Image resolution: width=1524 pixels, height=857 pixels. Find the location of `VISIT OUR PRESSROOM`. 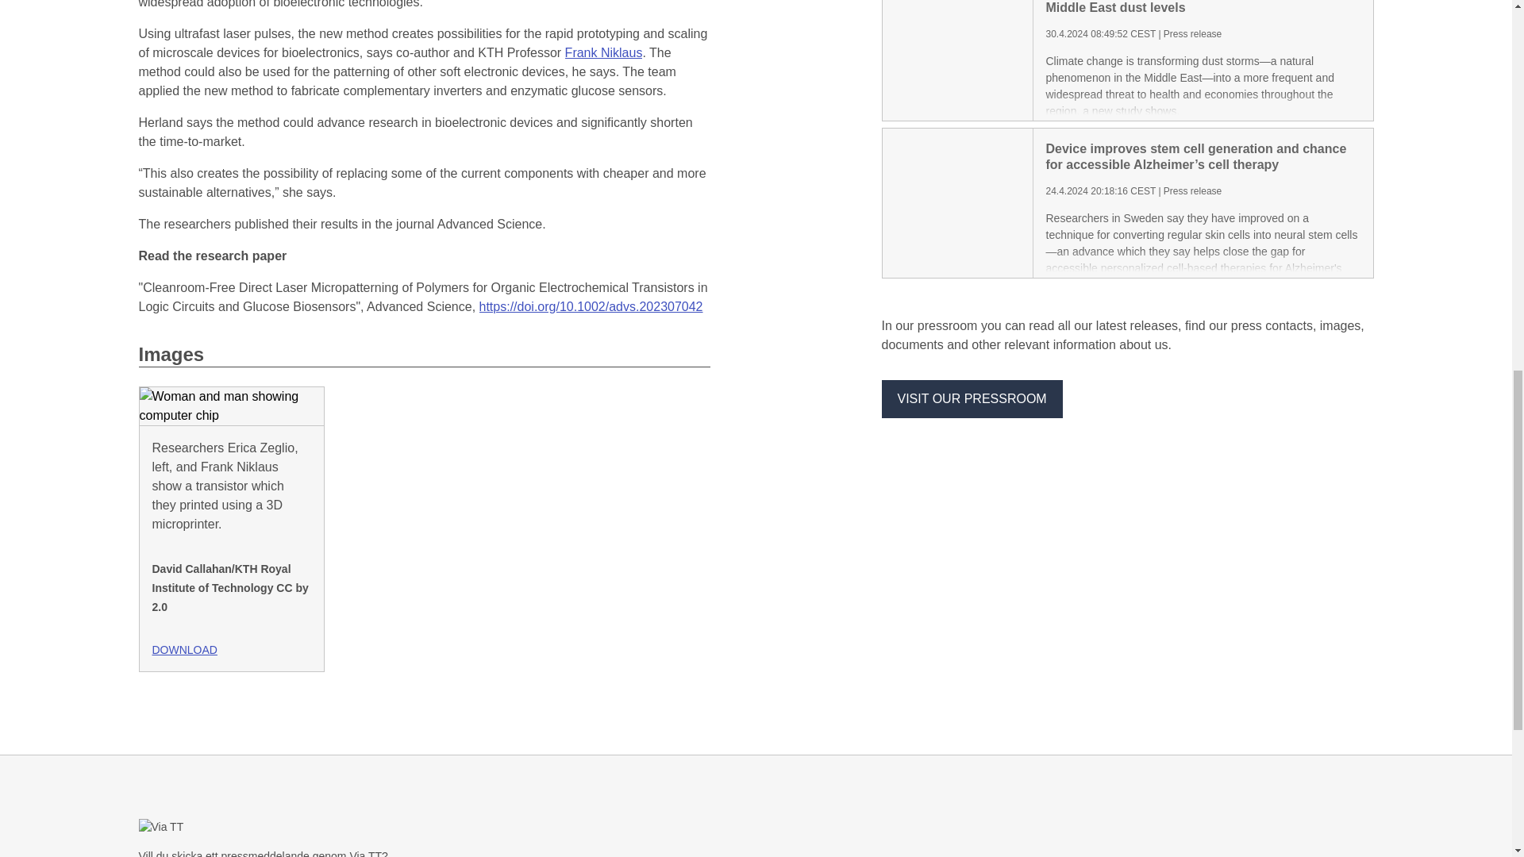

VISIT OUR PRESSROOM is located at coordinates (972, 399).